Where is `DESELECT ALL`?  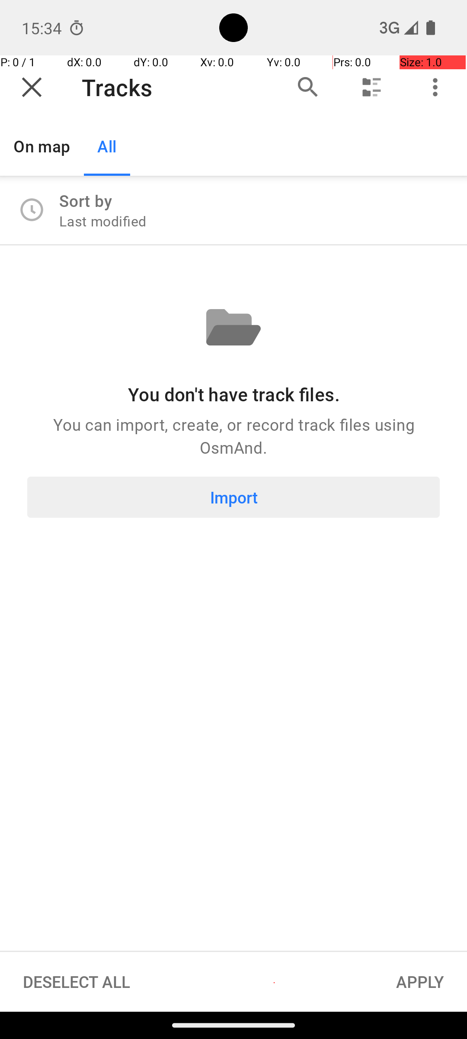
DESELECT ALL is located at coordinates (77, 982).